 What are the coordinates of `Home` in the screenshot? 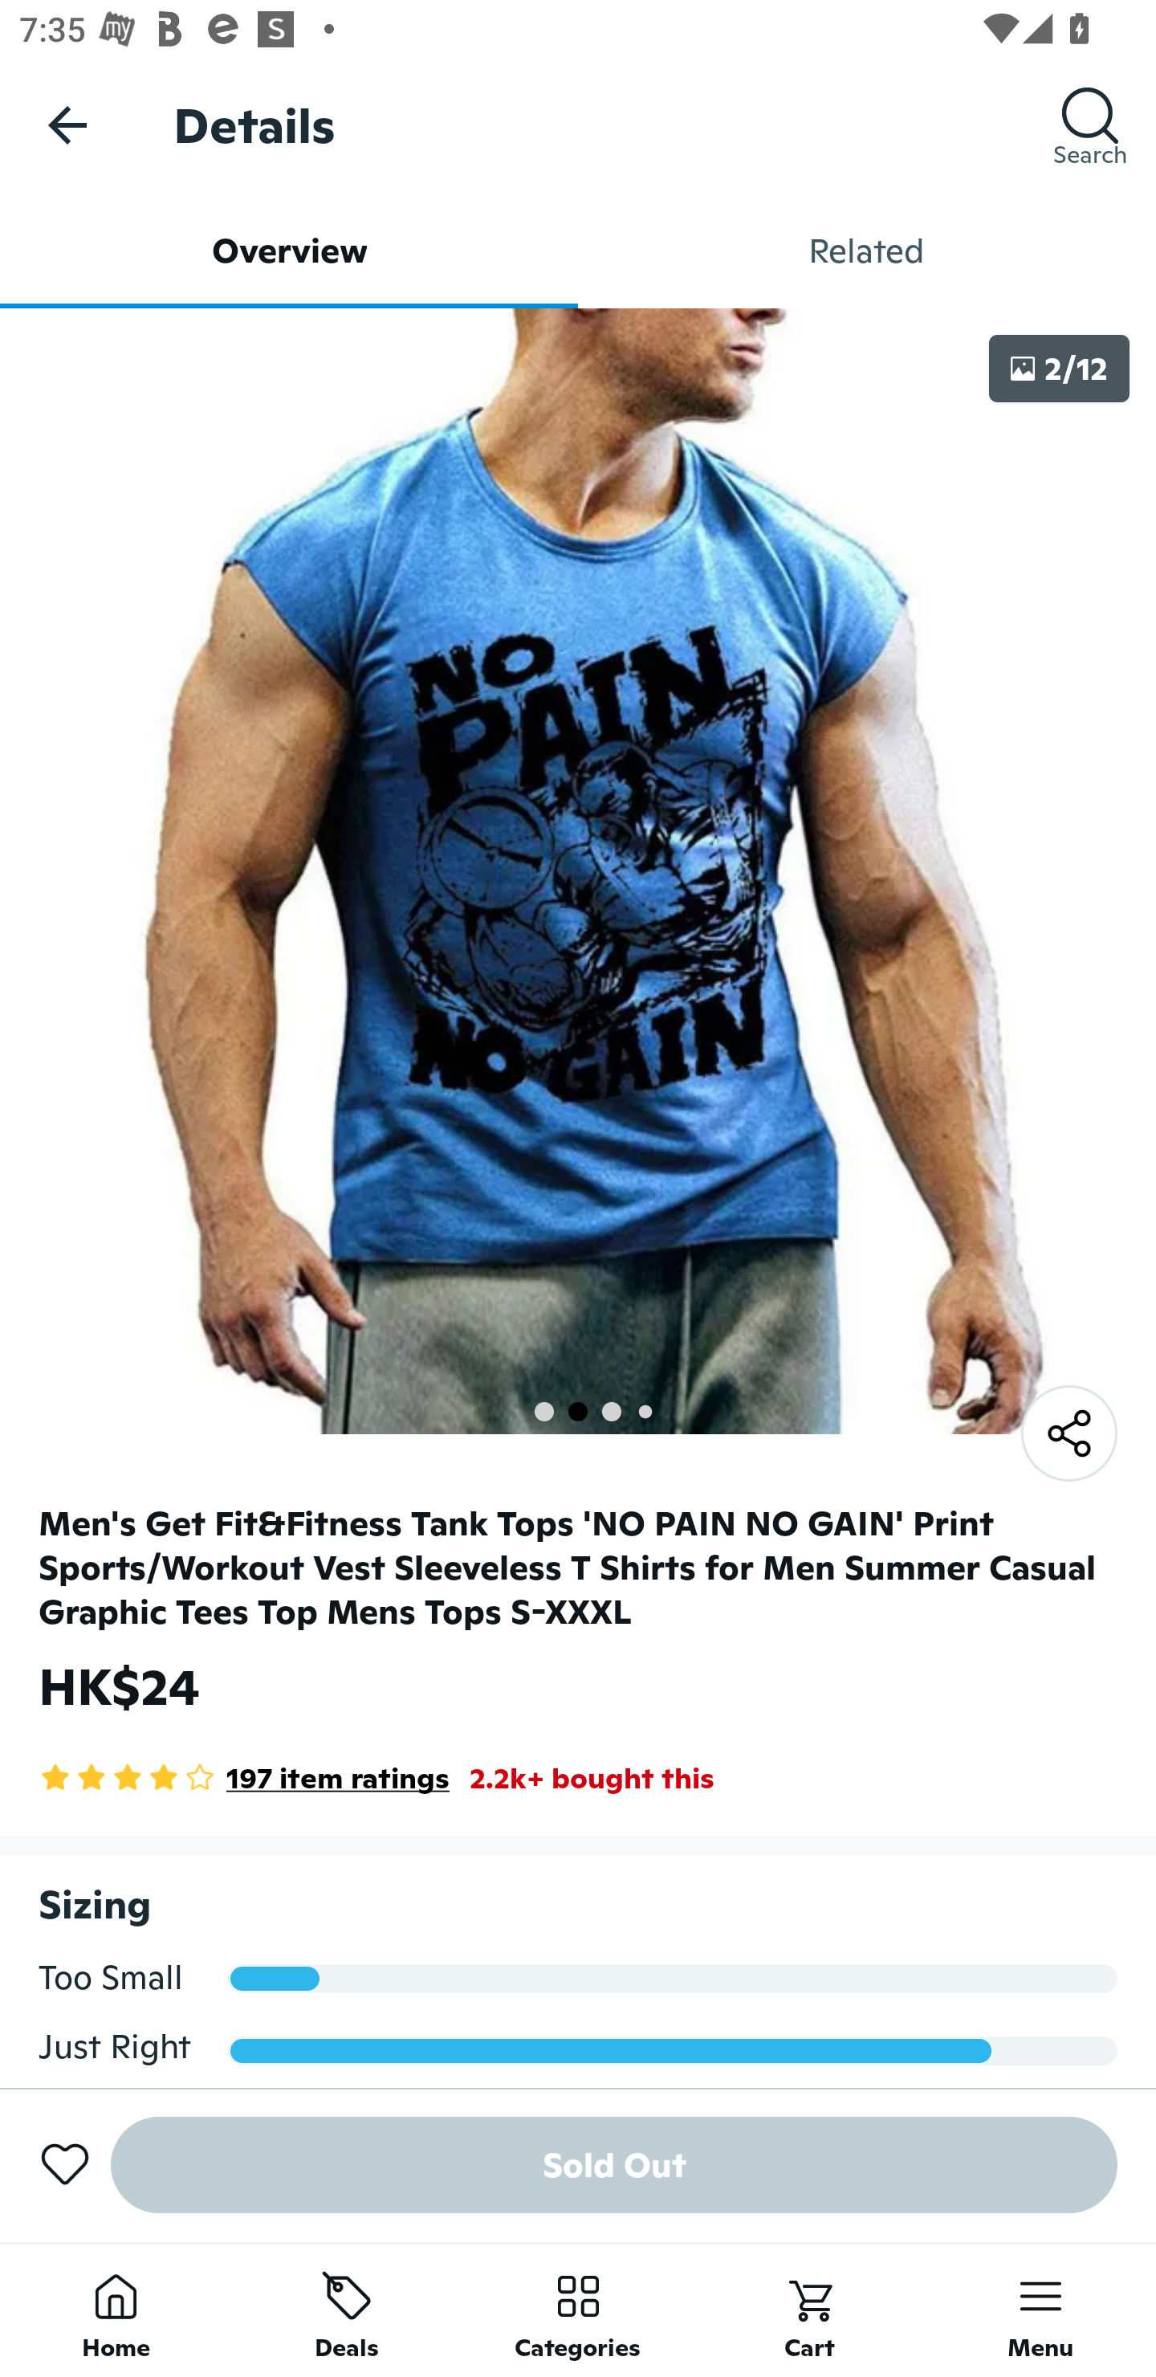 It's located at (116, 2310).